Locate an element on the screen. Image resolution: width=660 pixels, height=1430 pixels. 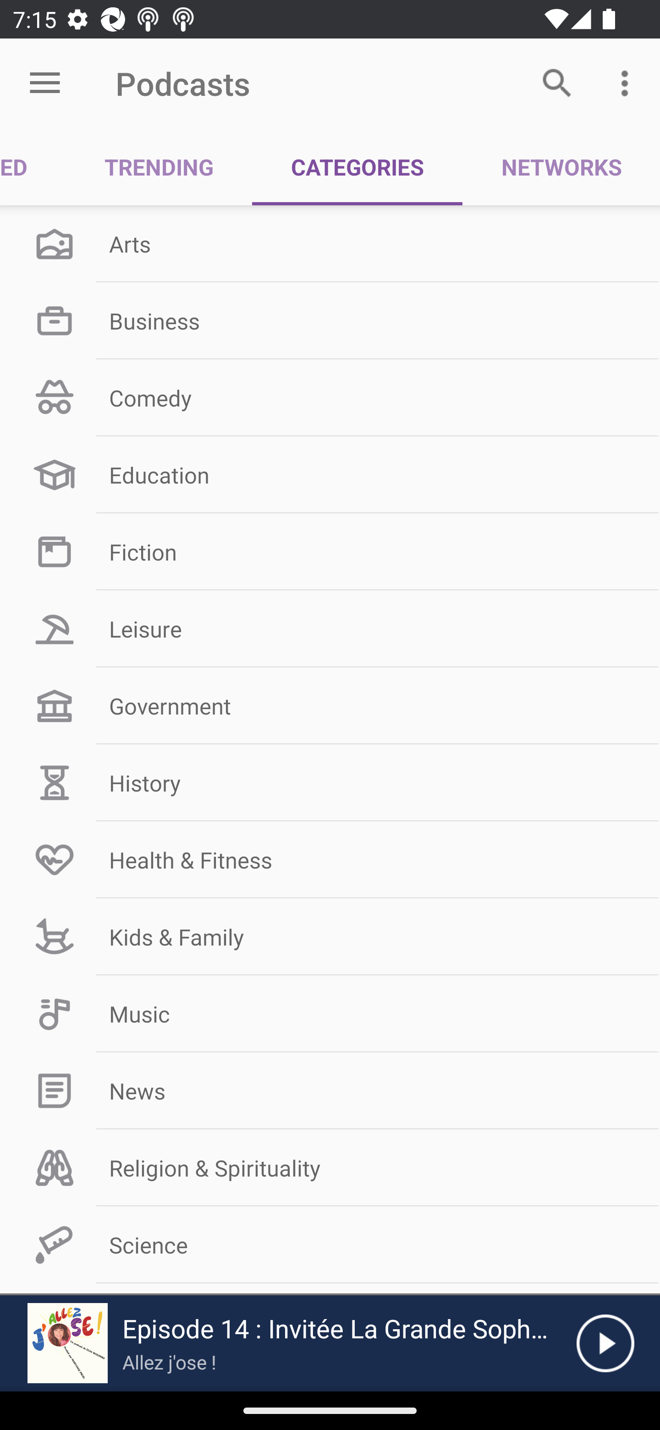
Search is located at coordinates (557, 82).